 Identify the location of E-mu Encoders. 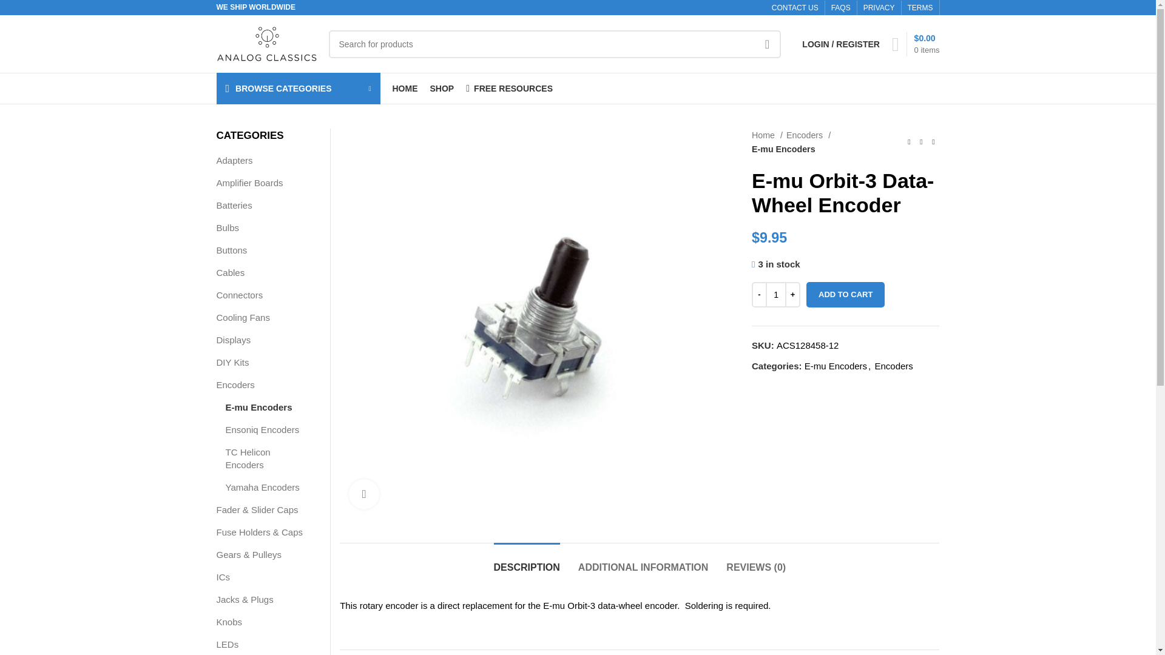
(783, 149).